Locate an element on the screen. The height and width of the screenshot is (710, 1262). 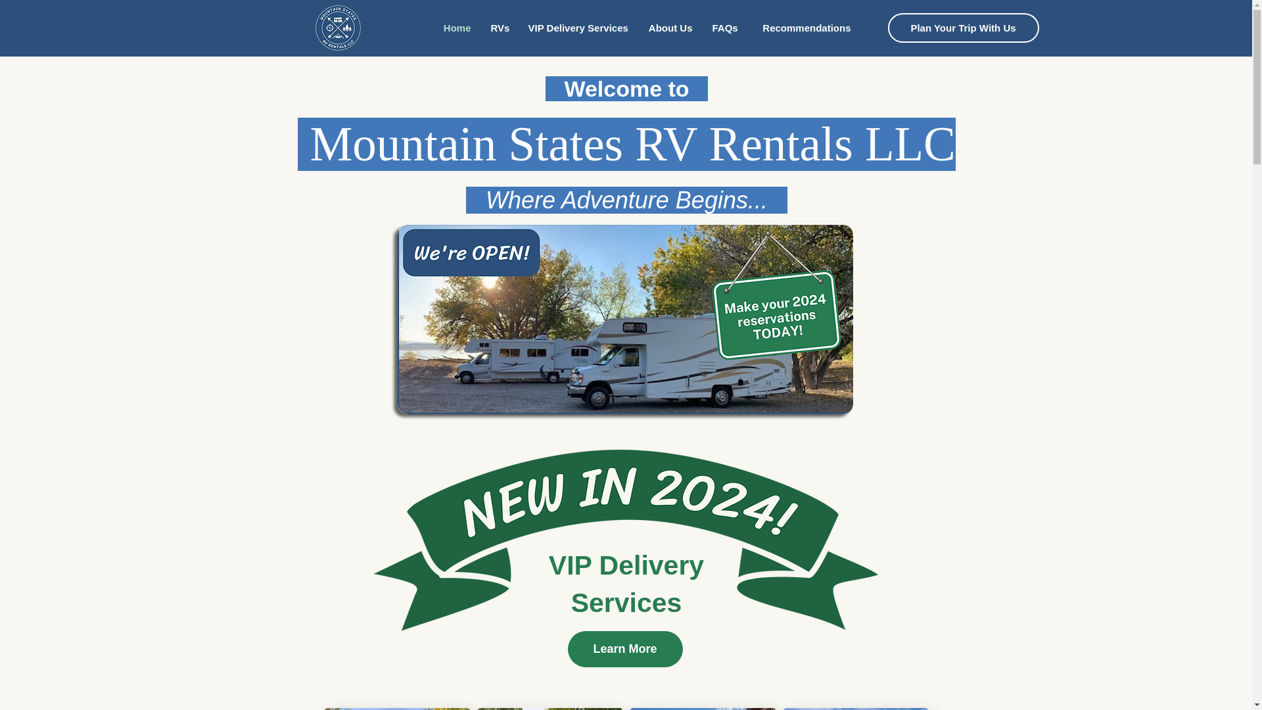
FAQs is located at coordinates (723, 28).